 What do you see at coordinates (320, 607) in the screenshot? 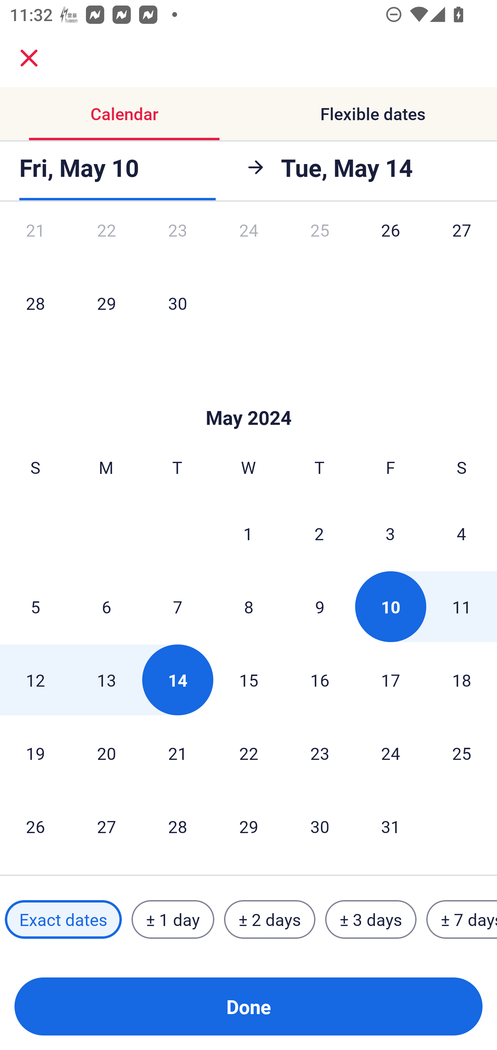
I see `9 Thursday, May 9, 2024` at bounding box center [320, 607].